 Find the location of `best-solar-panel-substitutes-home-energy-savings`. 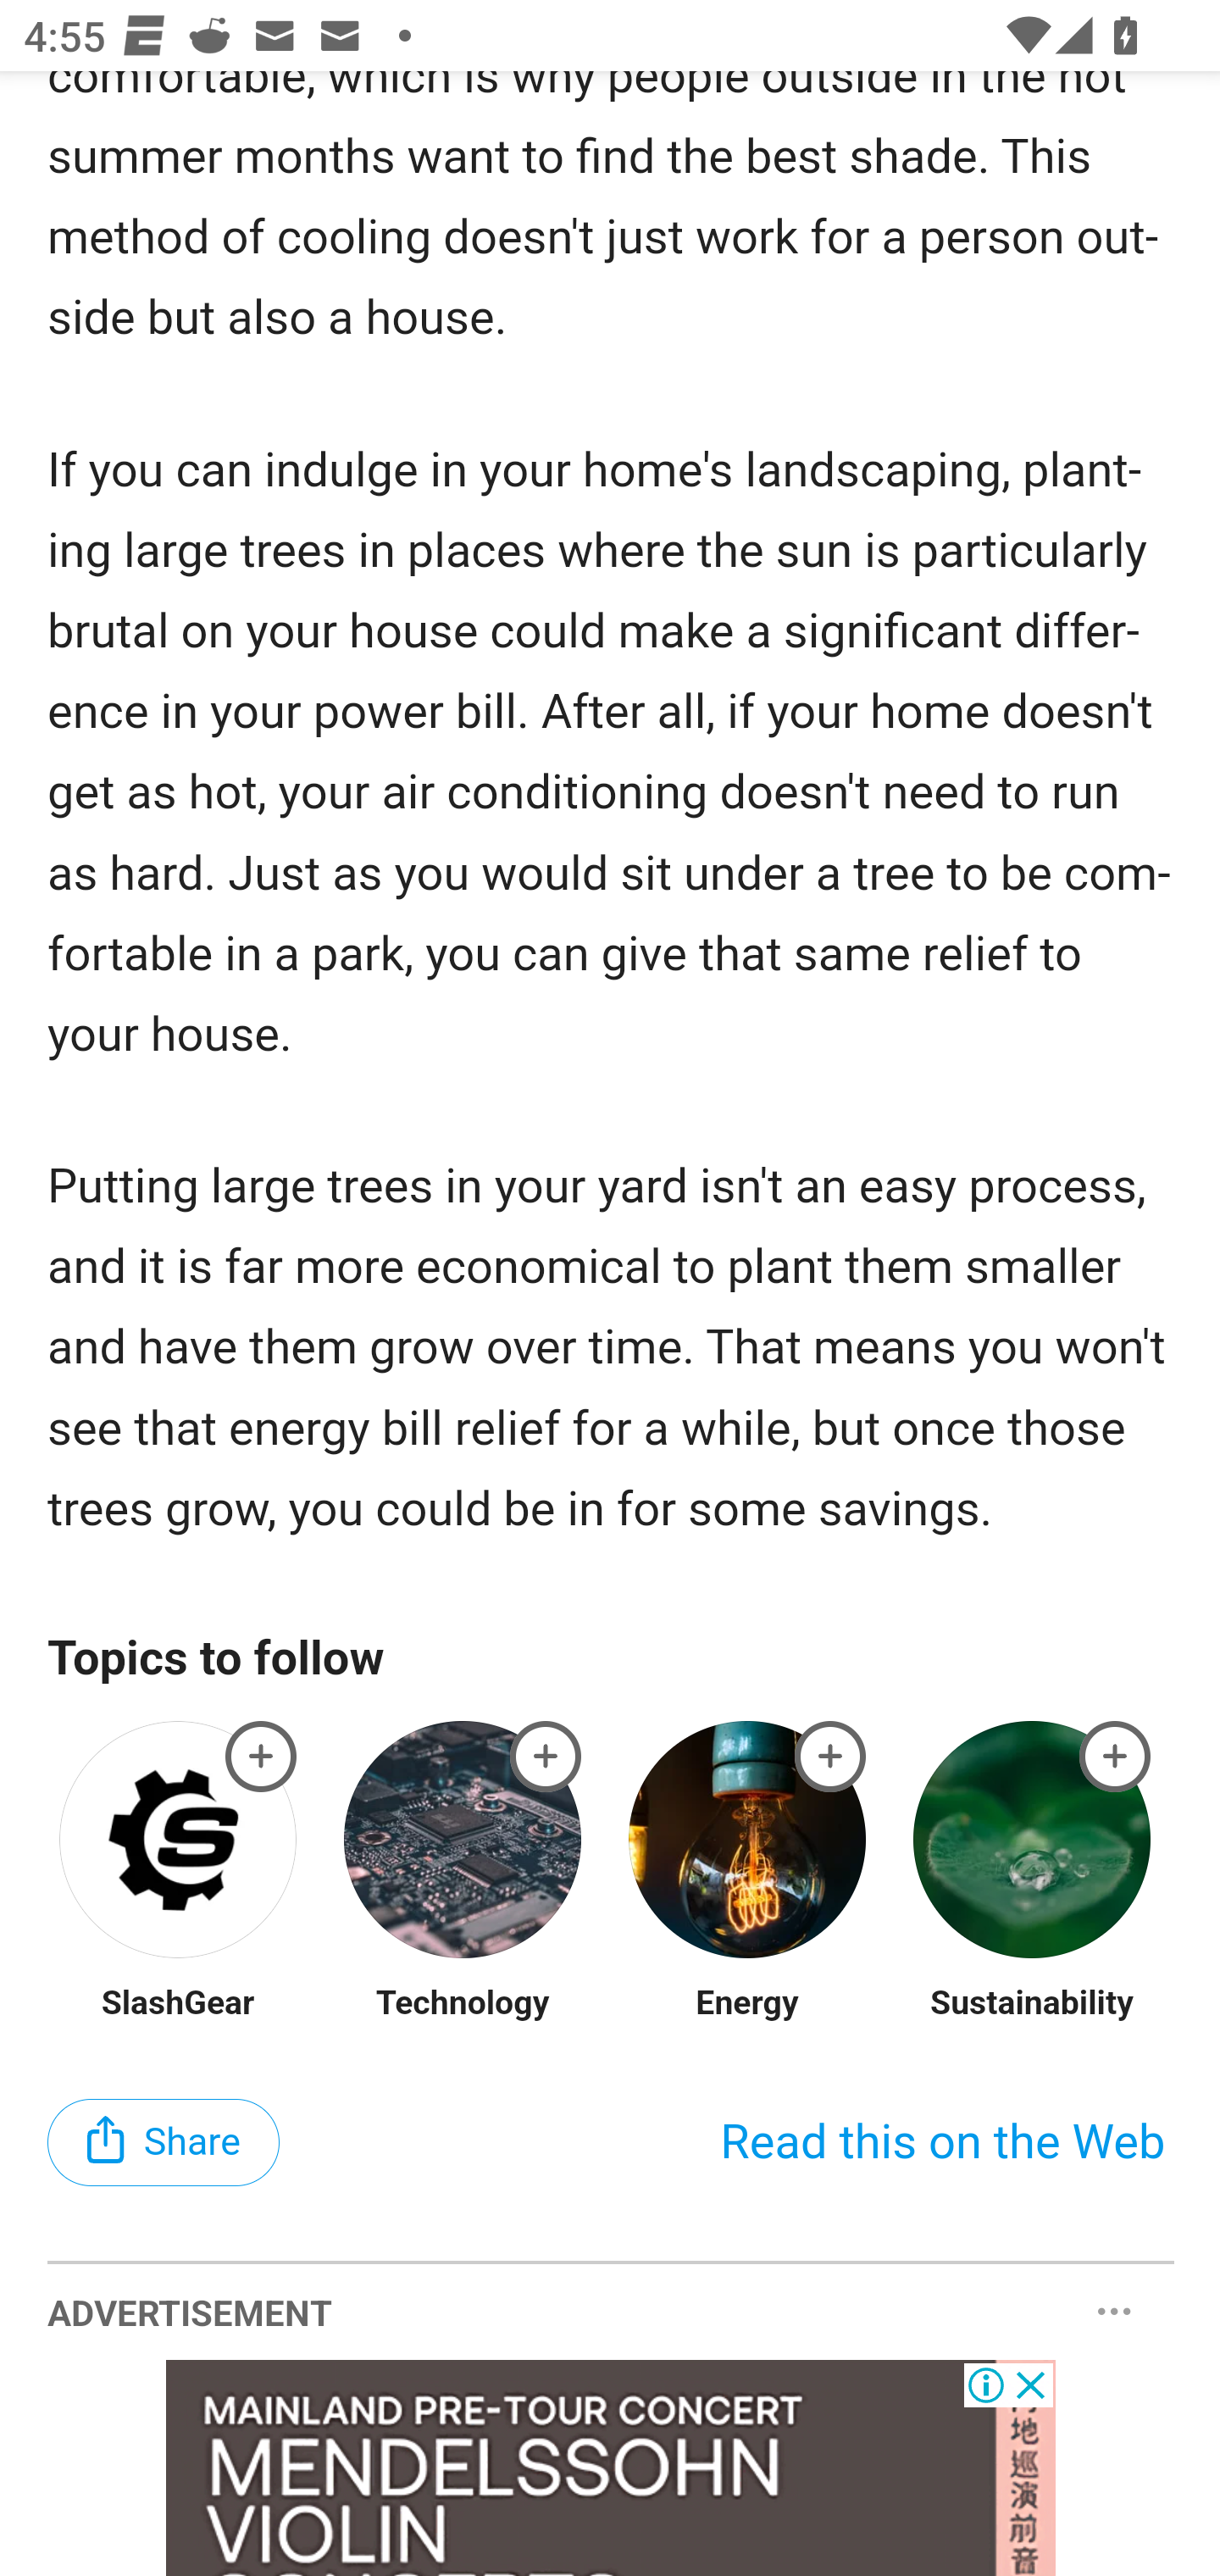

best-solar-panel-substitutes-home-energy-savings is located at coordinates (1116, 1756).